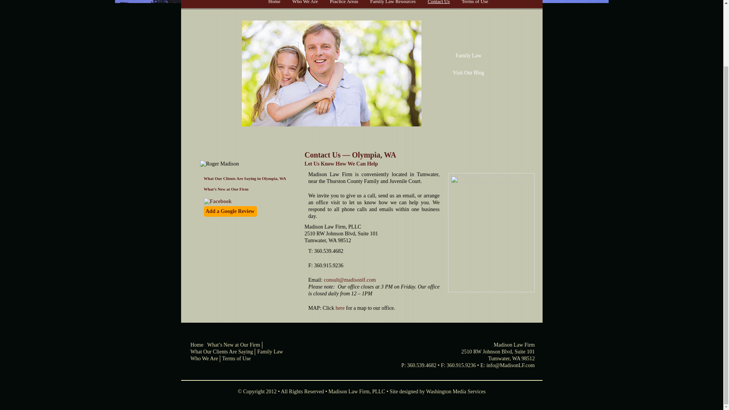  Describe the element at coordinates (217, 201) in the screenshot. I see ` Facebook` at that location.